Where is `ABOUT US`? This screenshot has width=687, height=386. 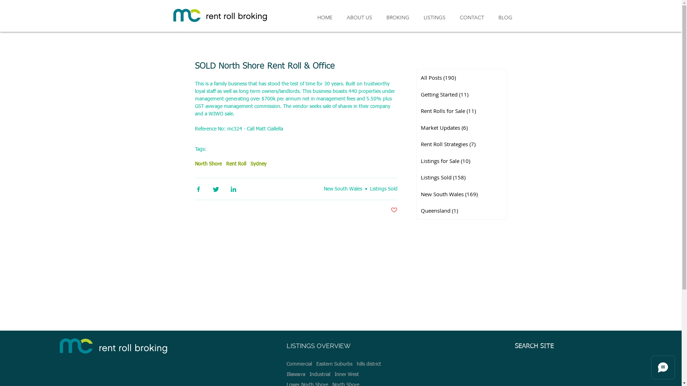 ABOUT US is located at coordinates (359, 18).